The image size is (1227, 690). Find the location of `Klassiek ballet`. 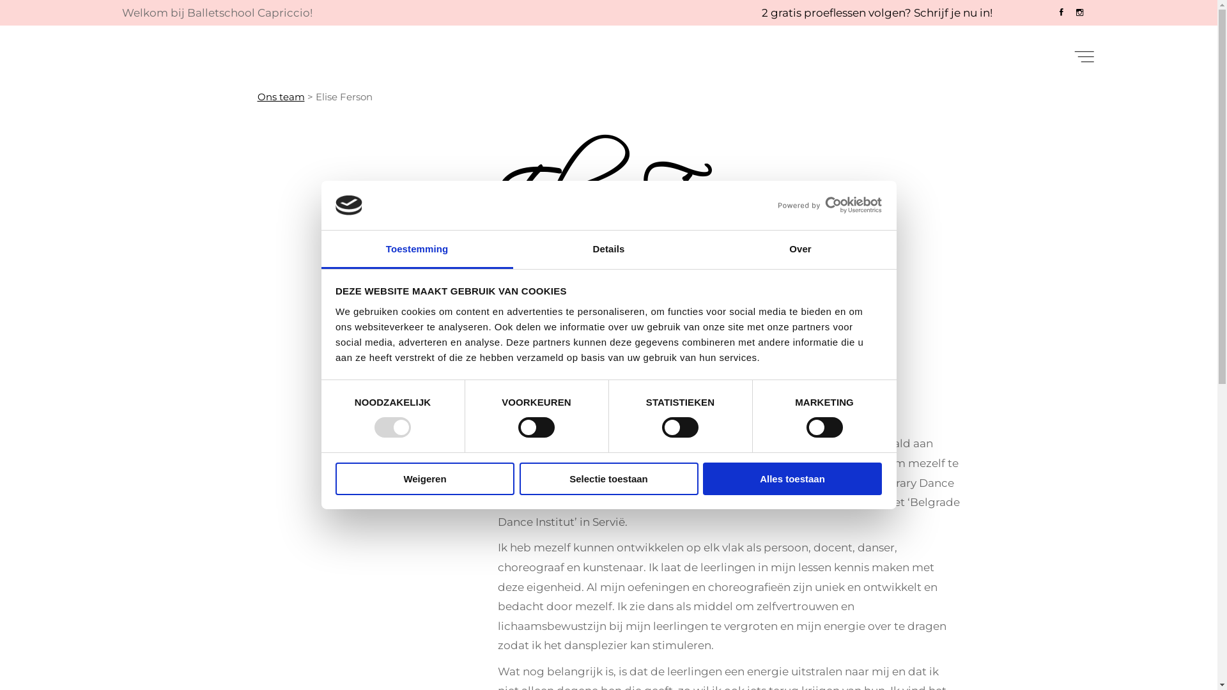

Klassiek ballet is located at coordinates (551, 318).